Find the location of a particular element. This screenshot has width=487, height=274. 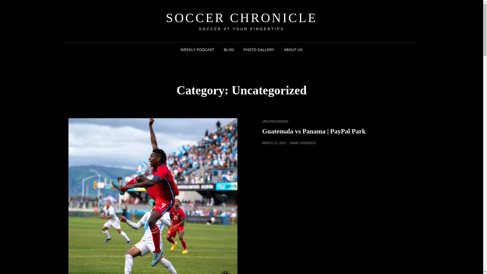

ABOUT US is located at coordinates (293, 50).